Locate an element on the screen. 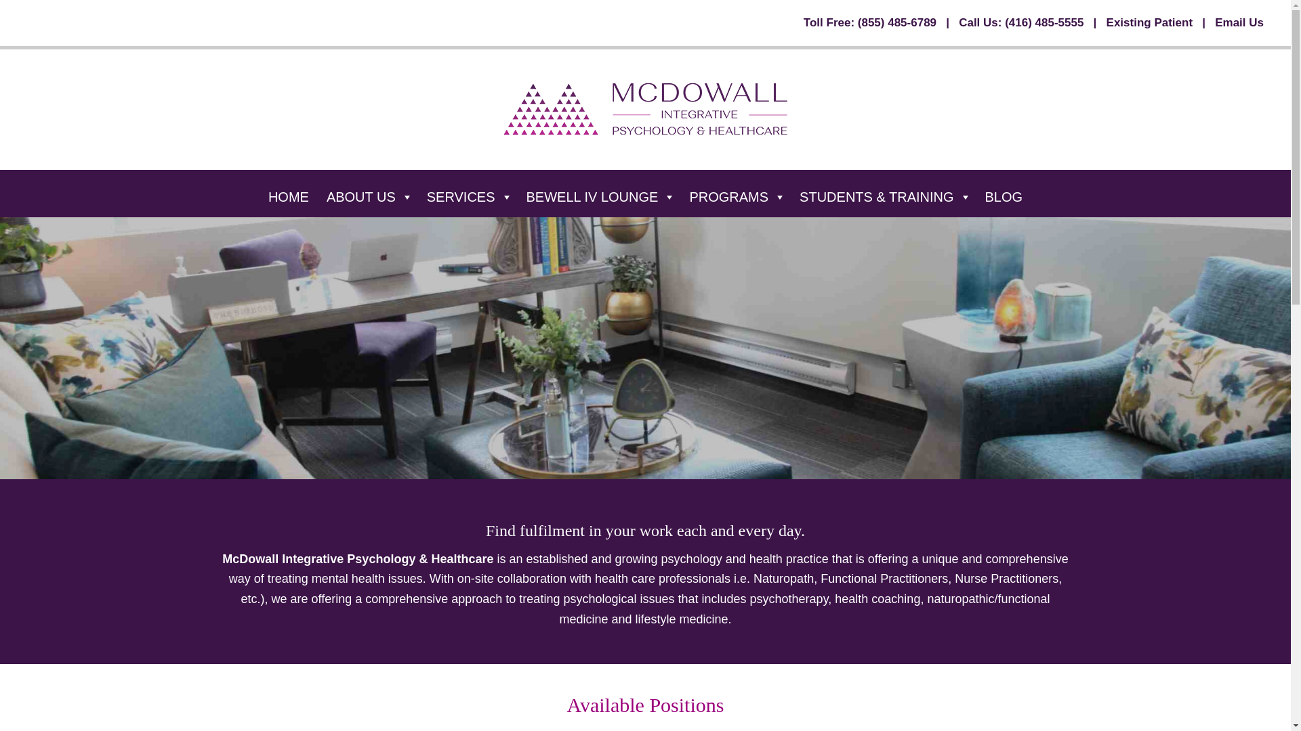 This screenshot has width=1301, height=731. Email Us is located at coordinates (1239, 22).